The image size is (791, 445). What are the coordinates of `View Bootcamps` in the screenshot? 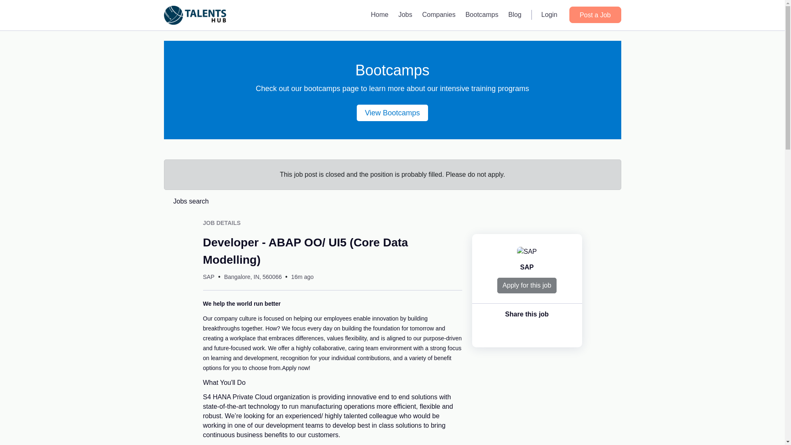 It's located at (392, 112).